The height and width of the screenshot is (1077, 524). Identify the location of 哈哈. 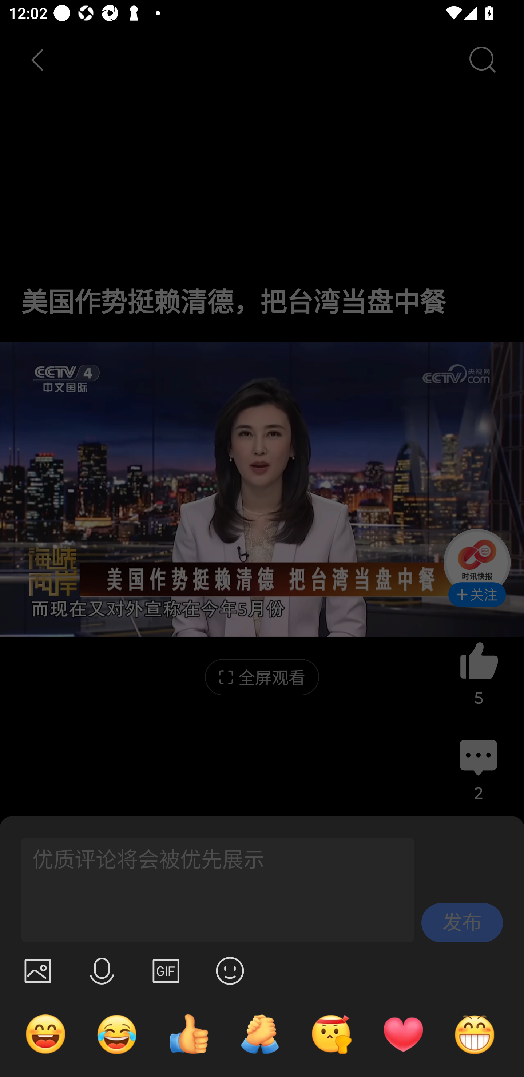
(45, 1034).